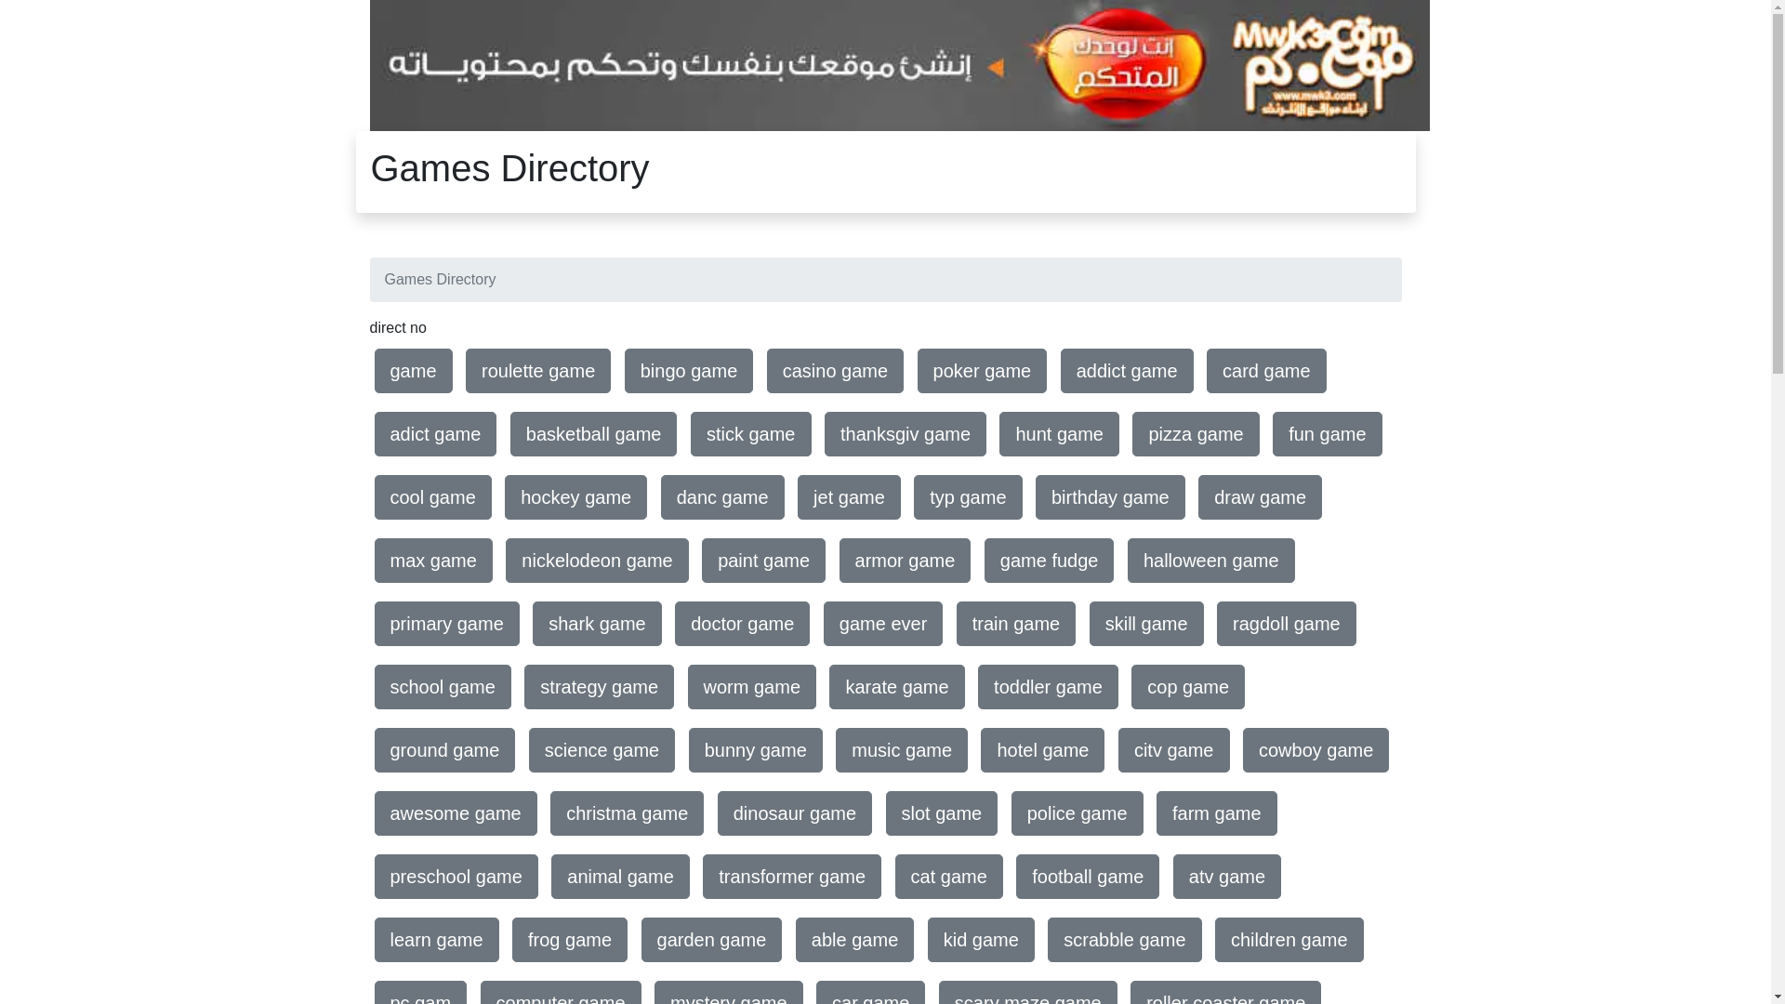 This screenshot has height=1004, width=1785. I want to click on card game, so click(1266, 371).